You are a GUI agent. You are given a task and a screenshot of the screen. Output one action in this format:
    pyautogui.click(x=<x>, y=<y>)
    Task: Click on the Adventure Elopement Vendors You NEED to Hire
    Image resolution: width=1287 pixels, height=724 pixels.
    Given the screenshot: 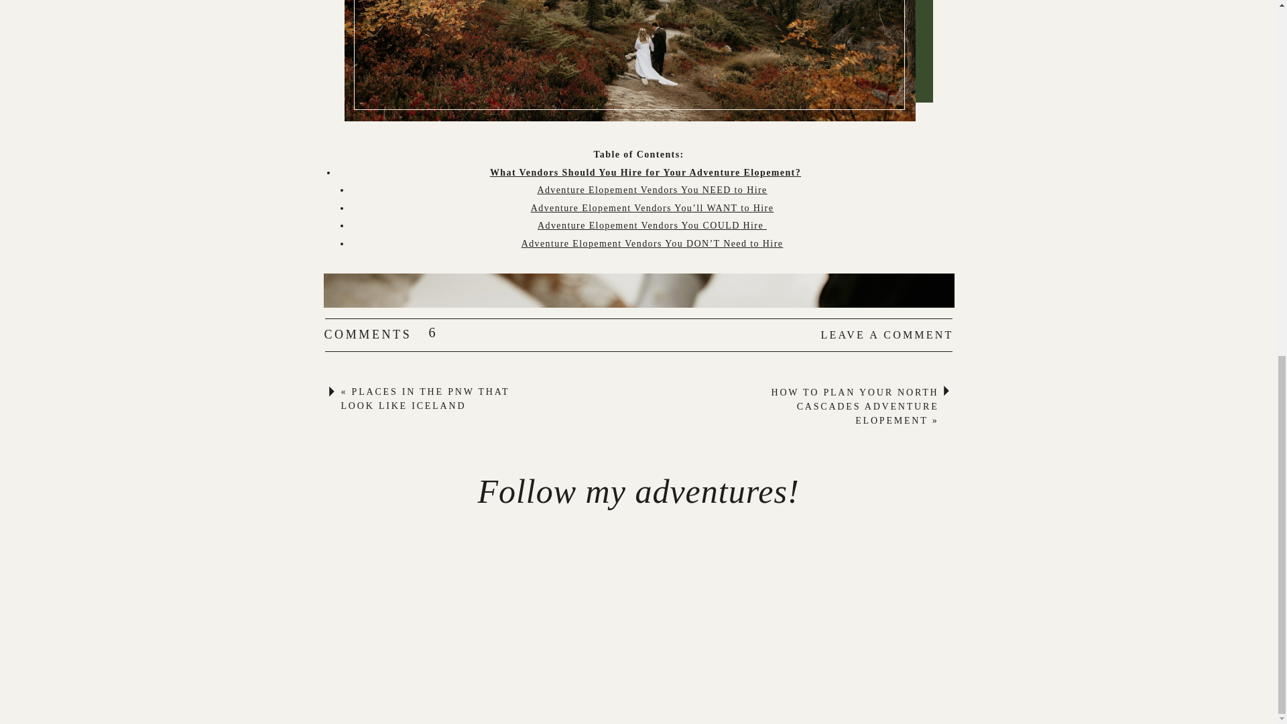 What is the action you would take?
    pyautogui.click(x=652, y=190)
    